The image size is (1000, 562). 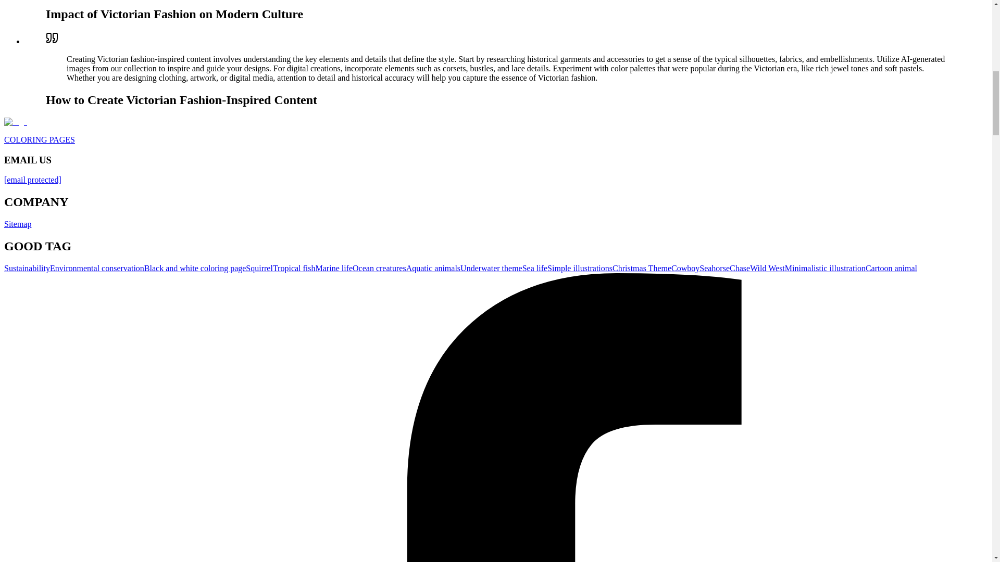 I want to click on Sustainability, so click(x=27, y=267).